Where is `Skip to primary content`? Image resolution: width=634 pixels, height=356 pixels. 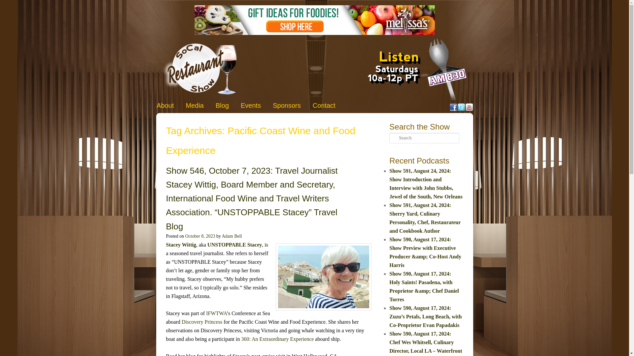
Skip to primary content is located at coordinates (186, 104).